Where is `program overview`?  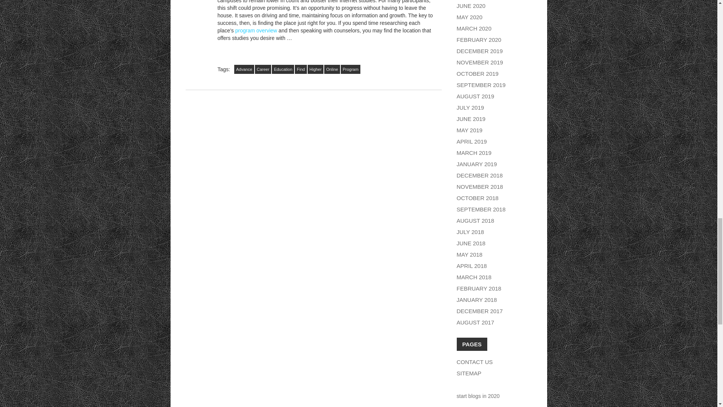 program overview is located at coordinates (256, 30).